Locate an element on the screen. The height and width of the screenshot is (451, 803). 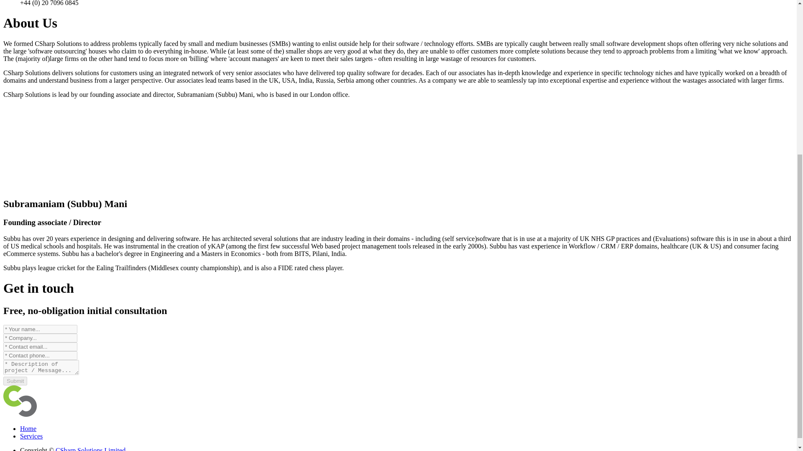
Services is located at coordinates (31, 436).